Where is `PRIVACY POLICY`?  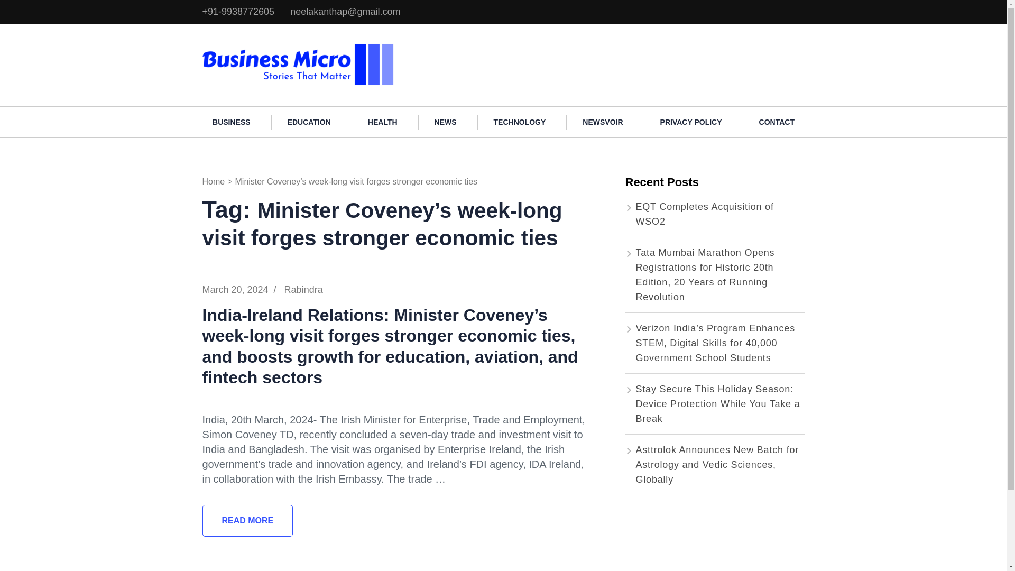 PRIVACY POLICY is located at coordinates (691, 122).